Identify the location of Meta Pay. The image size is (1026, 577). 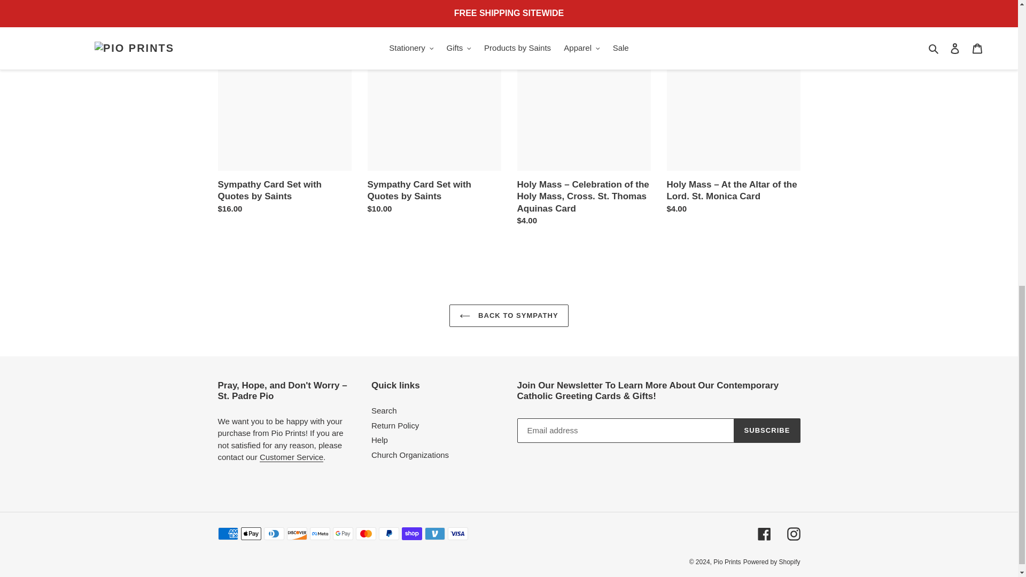
(320, 533).